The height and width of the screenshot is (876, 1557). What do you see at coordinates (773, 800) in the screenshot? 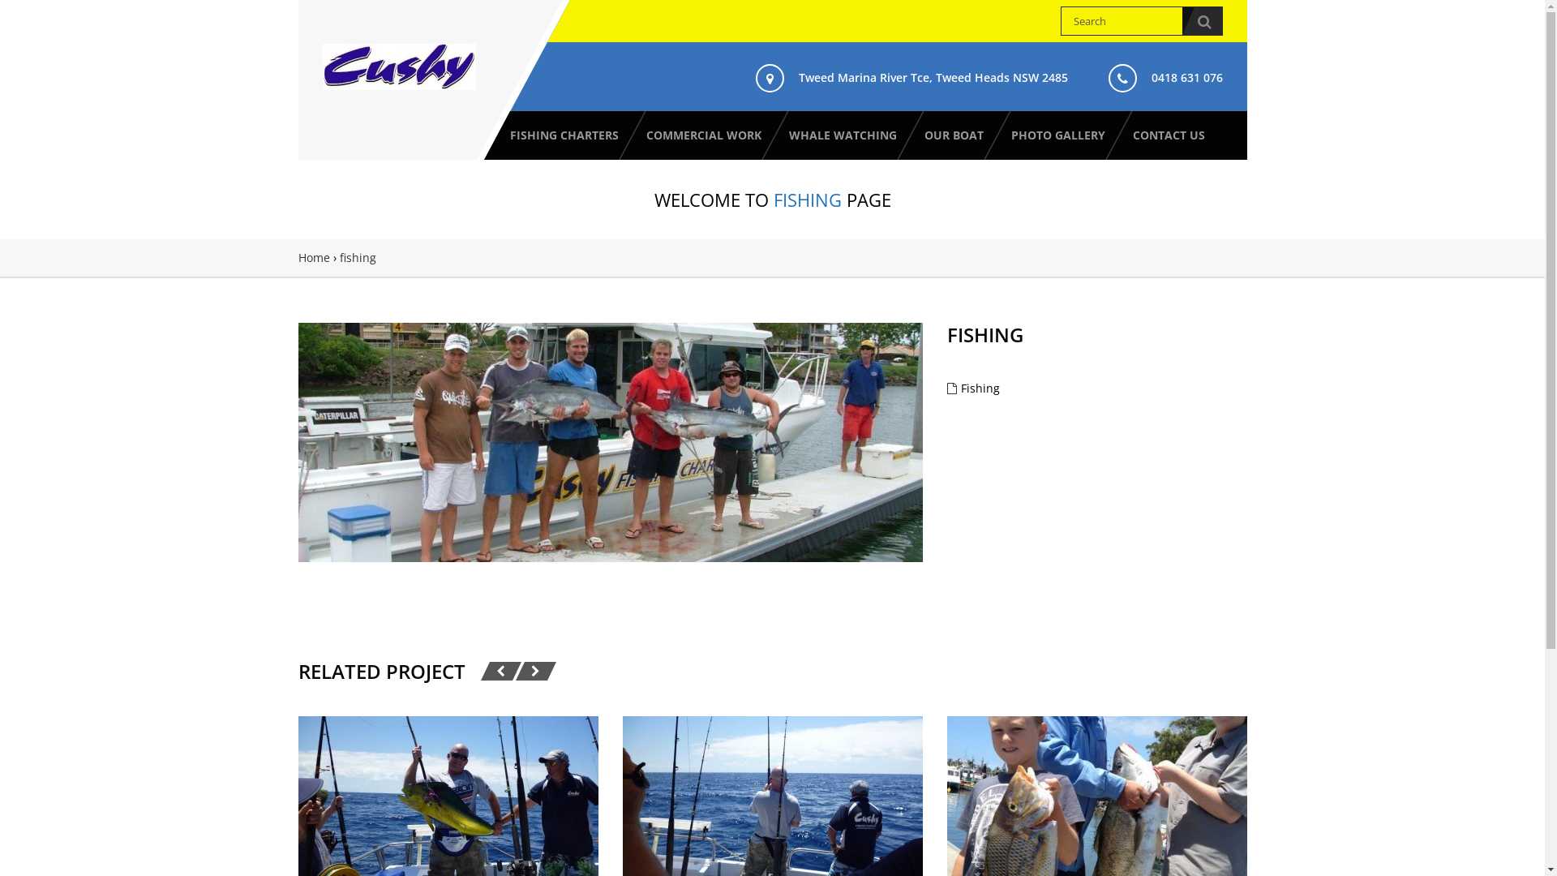
I see `fishing` at bounding box center [773, 800].